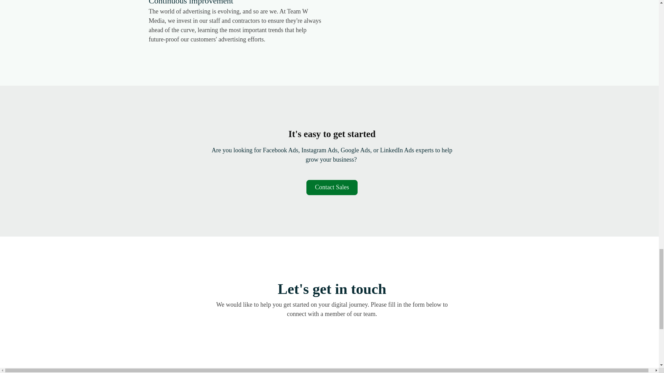 Image resolution: width=664 pixels, height=373 pixels. Describe the element at coordinates (332, 187) in the screenshot. I see `Contact Sales` at that location.